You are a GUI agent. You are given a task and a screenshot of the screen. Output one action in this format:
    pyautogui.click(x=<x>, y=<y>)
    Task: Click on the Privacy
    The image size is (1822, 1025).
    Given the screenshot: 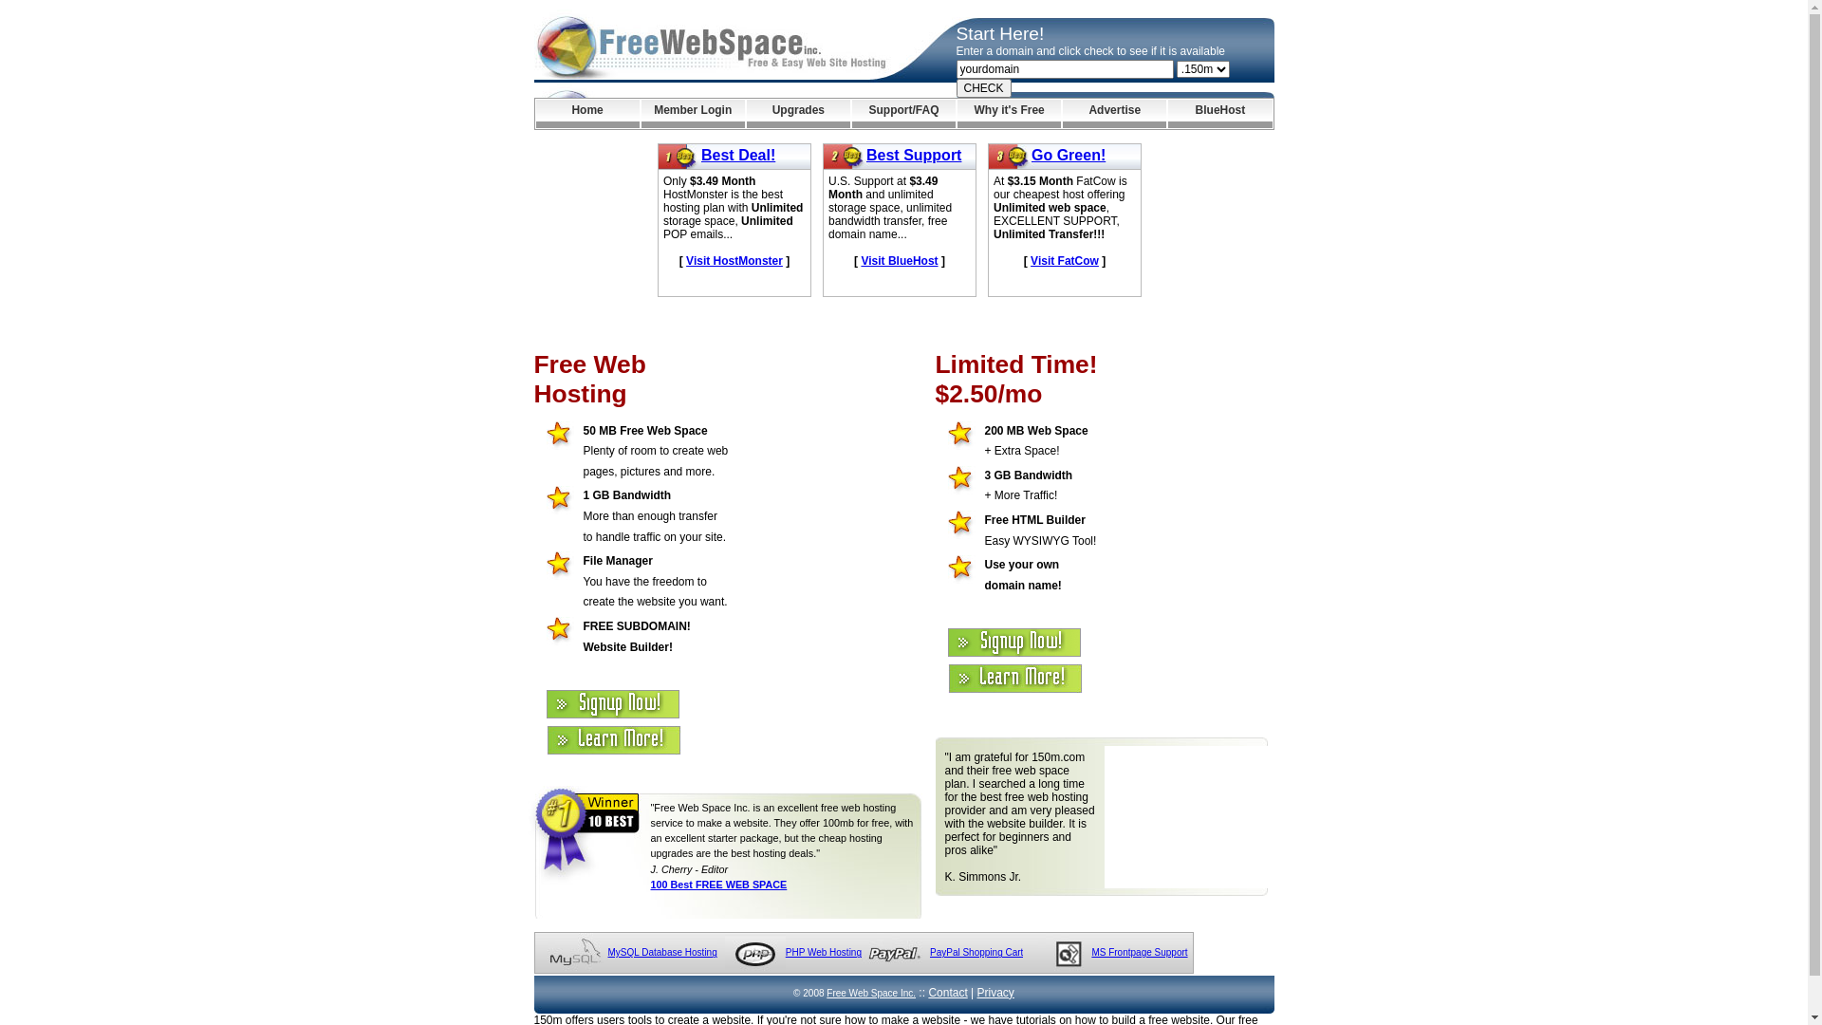 What is the action you would take?
    pyautogui.click(x=996, y=993)
    